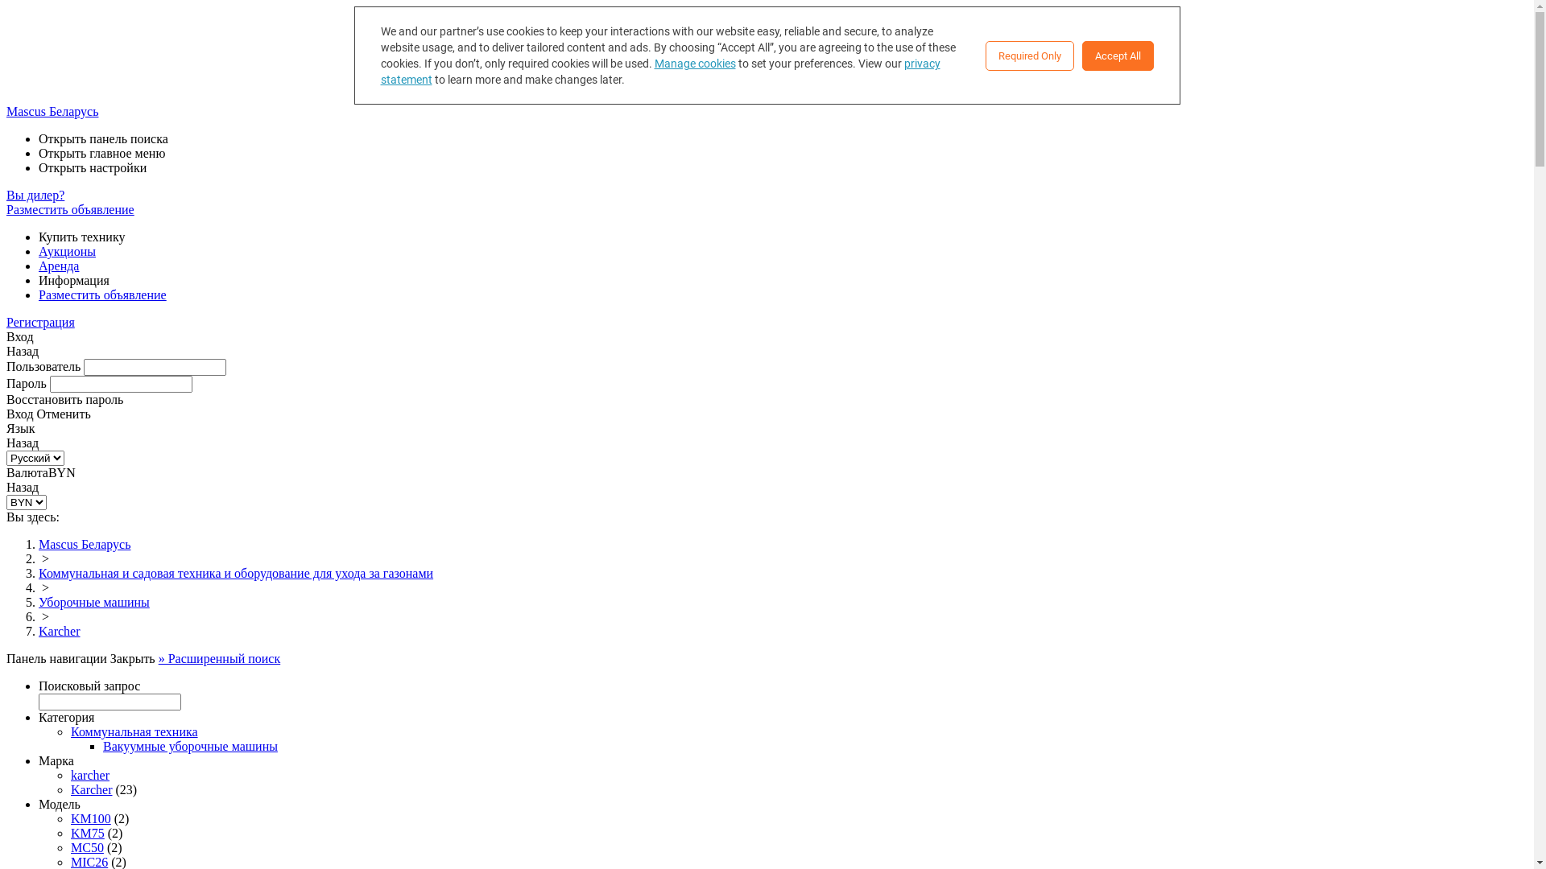  What do you see at coordinates (92, 790) in the screenshot?
I see `Karcher` at bounding box center [92, 790].